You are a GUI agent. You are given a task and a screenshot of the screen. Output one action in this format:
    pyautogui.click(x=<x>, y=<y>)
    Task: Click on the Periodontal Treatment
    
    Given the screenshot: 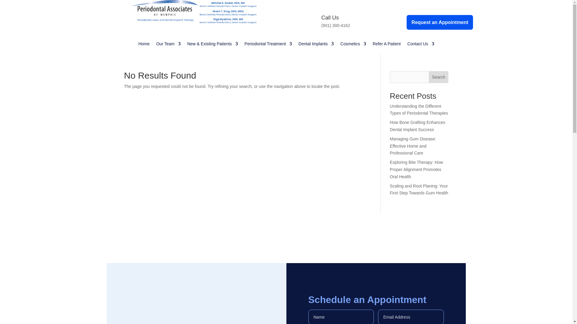 What is the action you would take?
    pyautogui.click(x=268, y=49)
    